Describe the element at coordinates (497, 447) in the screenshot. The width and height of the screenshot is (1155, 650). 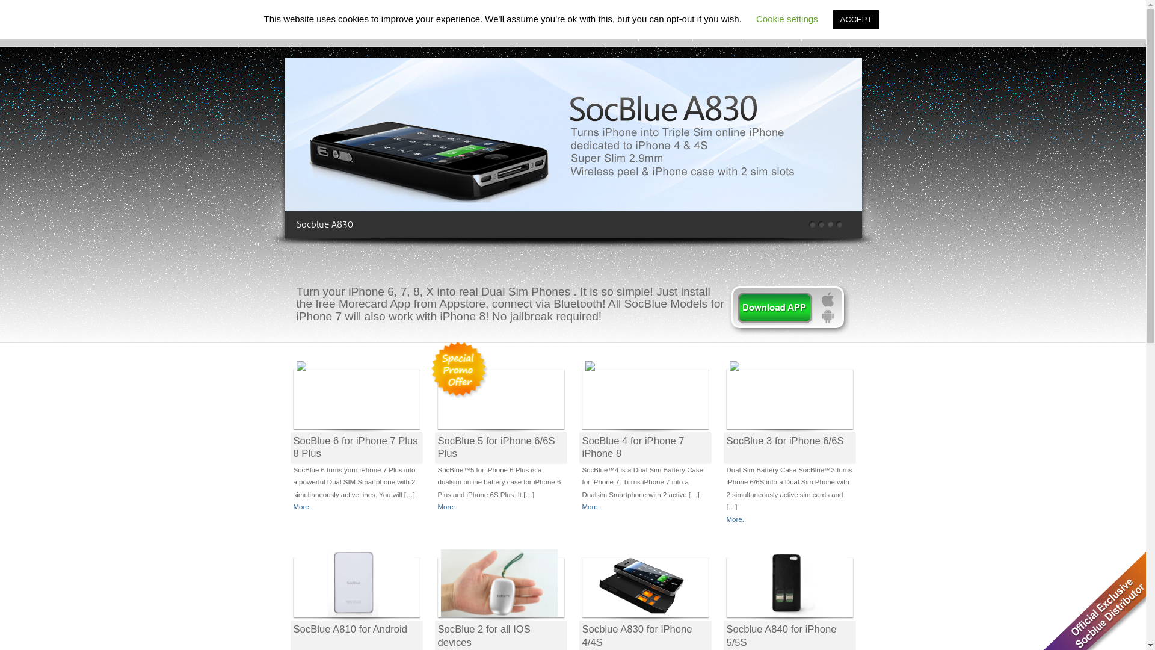
I see `SocBlue 5 for iPhone 6/6S Plus` at that location.